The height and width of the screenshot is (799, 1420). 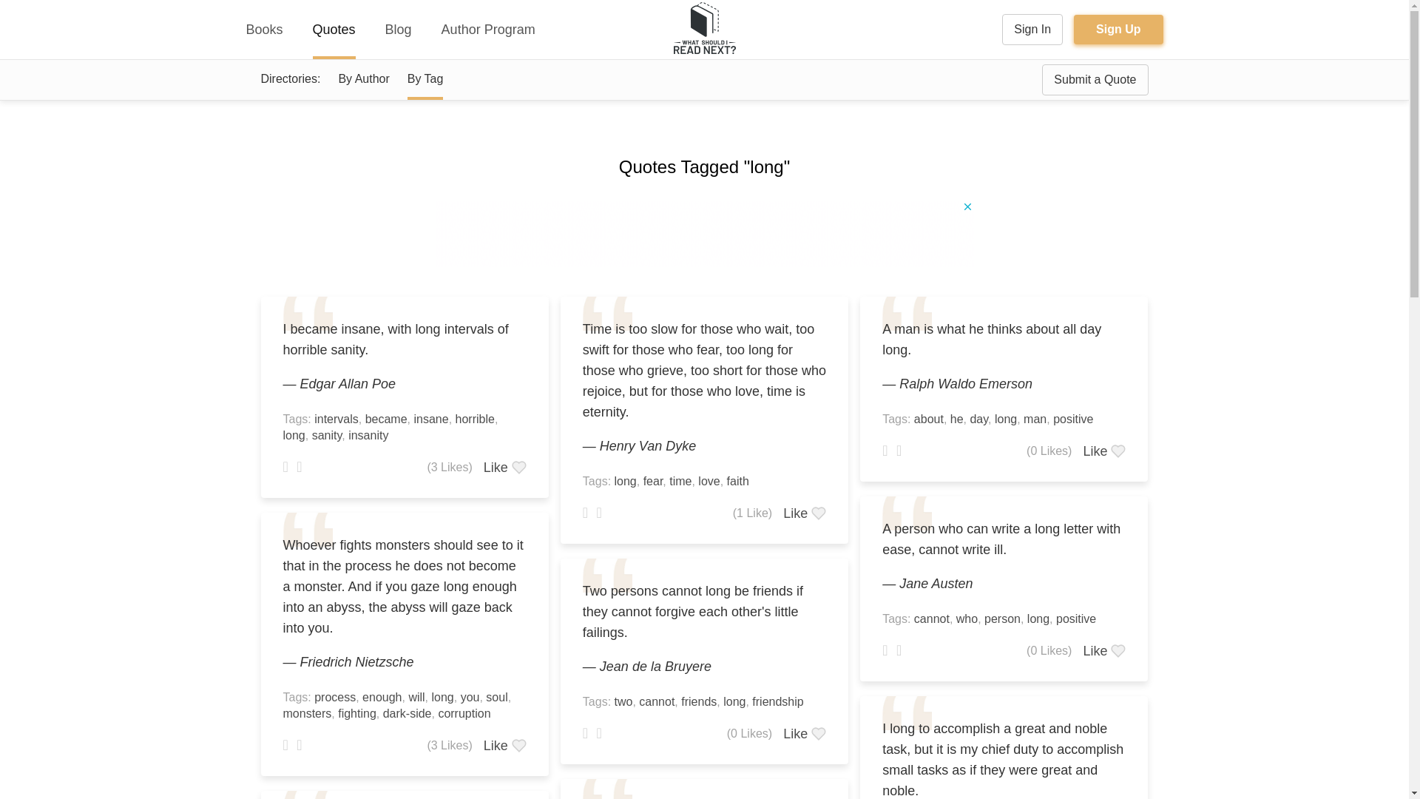 I want to click on I became insane, with long intervals of horrible sanity., so click(x=404, y=339).